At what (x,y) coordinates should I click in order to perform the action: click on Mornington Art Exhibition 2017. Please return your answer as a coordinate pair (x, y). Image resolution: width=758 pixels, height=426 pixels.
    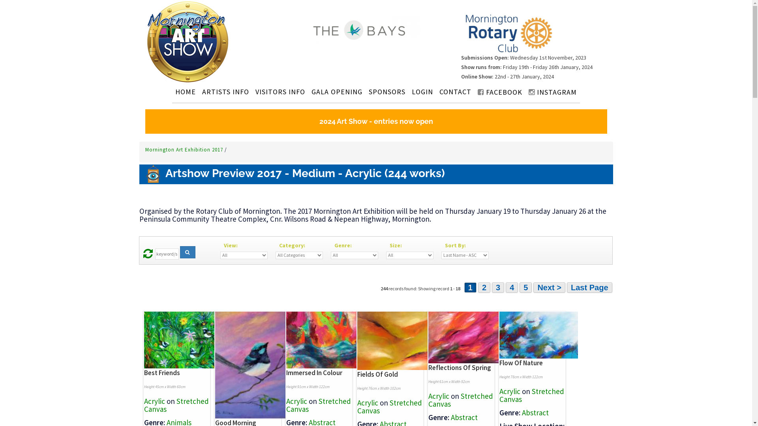
    Looking at the image, I should click on (185, 150).